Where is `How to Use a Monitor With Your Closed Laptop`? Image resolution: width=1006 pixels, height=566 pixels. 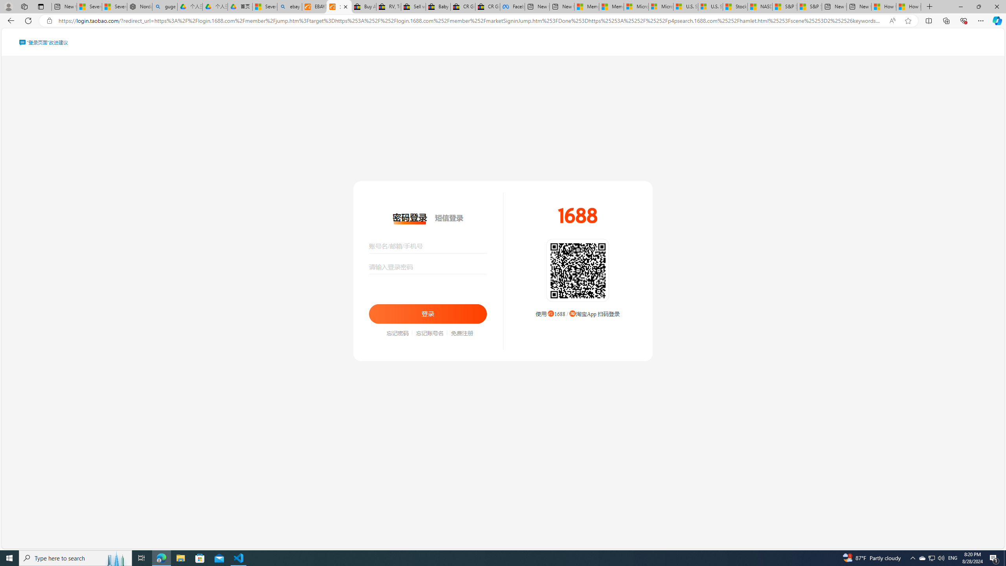 How to Use a Monitor With Your Closed Laptop is located at coordinates (909, 7).